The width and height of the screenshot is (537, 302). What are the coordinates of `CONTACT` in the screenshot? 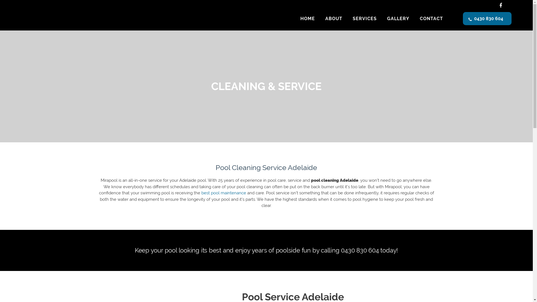 It's located at (431, 19).